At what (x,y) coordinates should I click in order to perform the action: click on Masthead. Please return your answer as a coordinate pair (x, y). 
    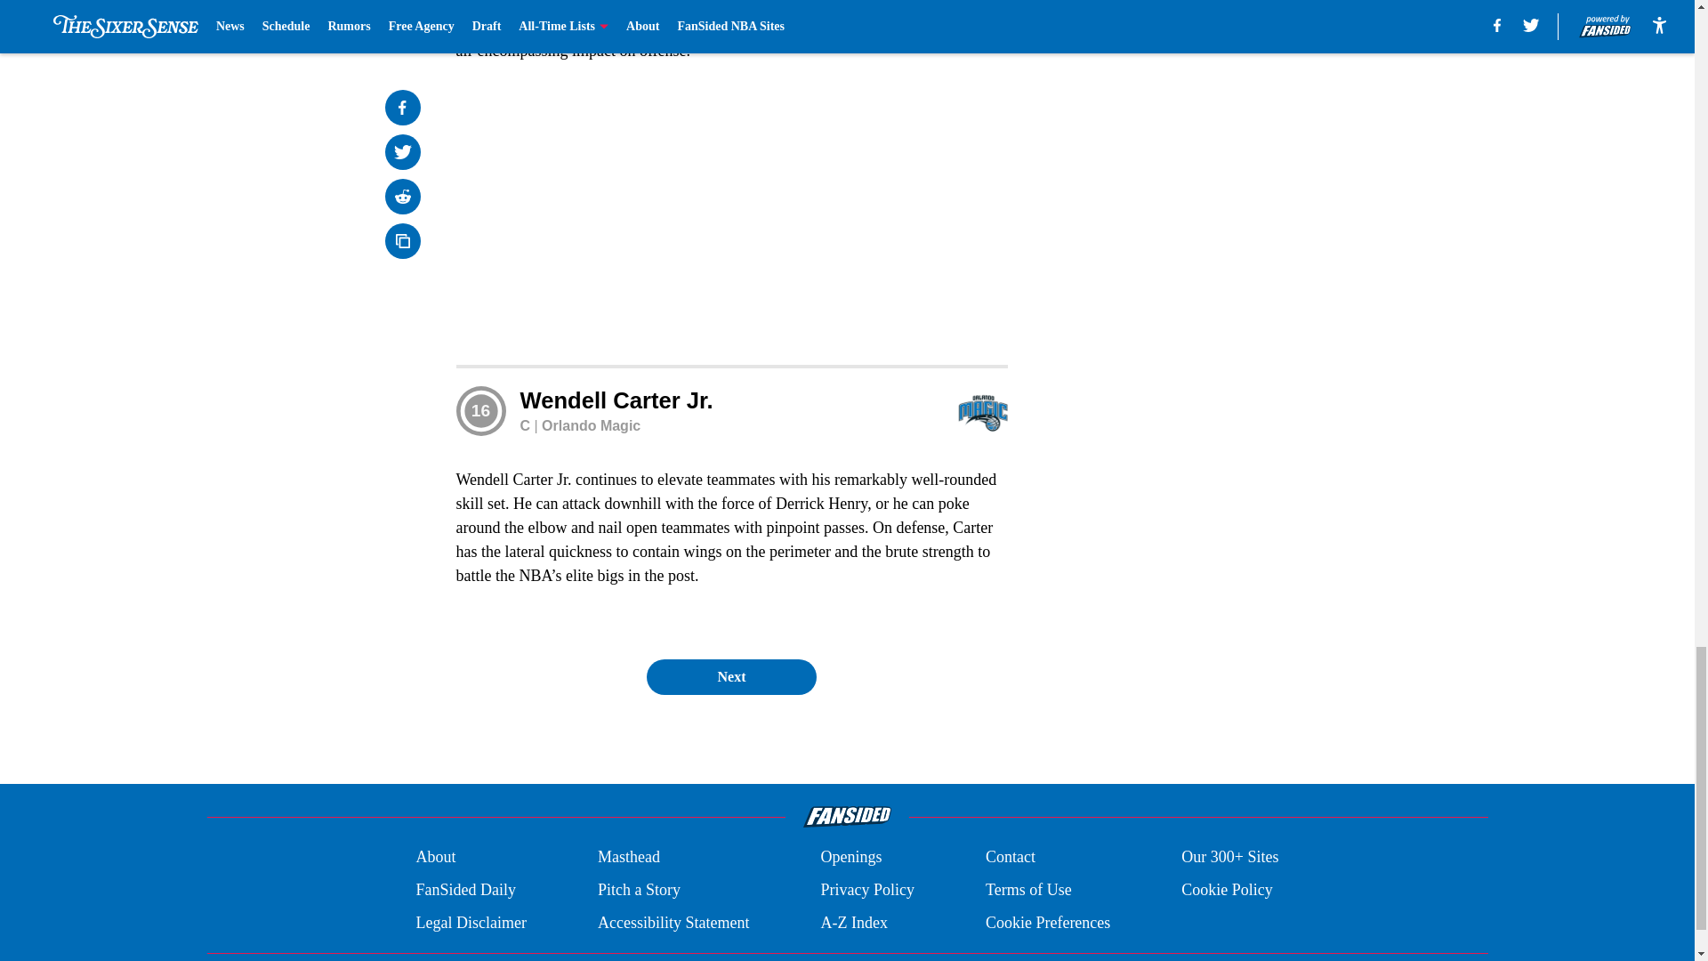
    Looking at the image, I should click on (628, 858).